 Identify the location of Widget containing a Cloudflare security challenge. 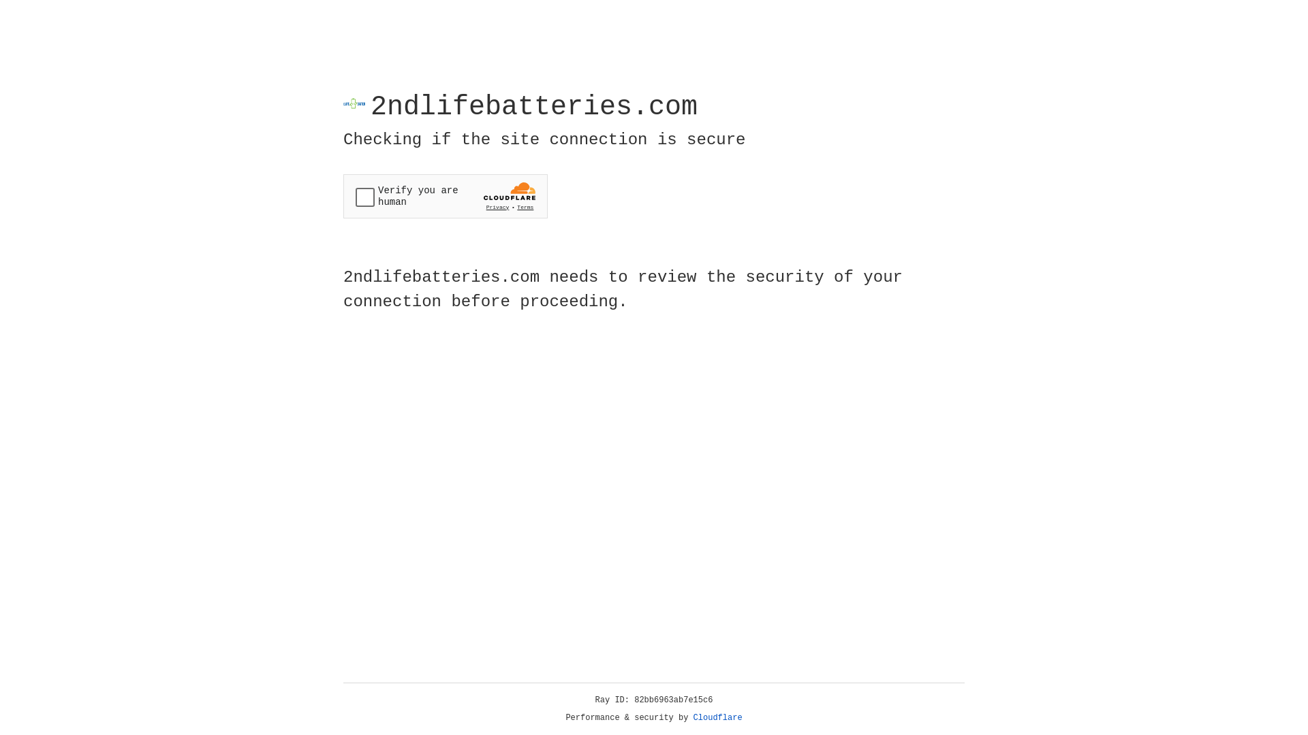
(446, 196).